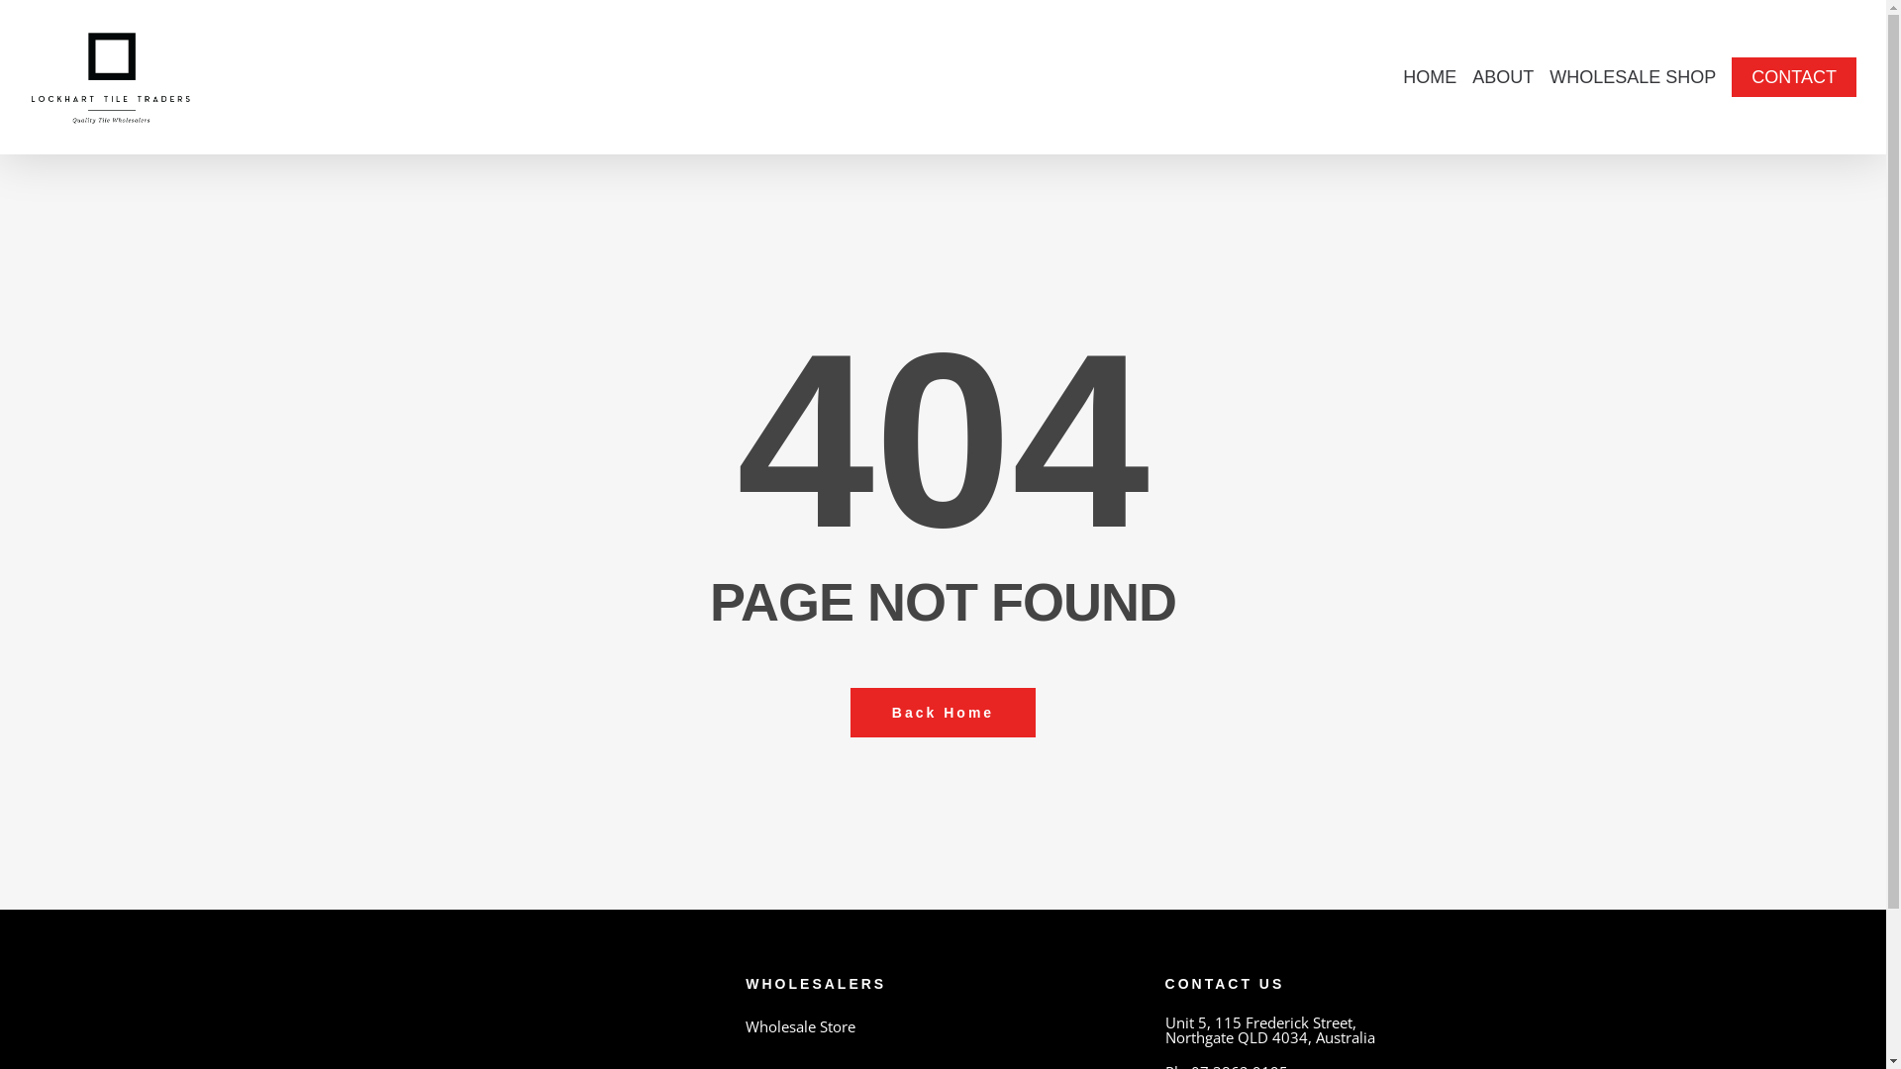 The width and height of the screenshot is (1901, 1069). I want to click on Back Home, so click(943, 712).